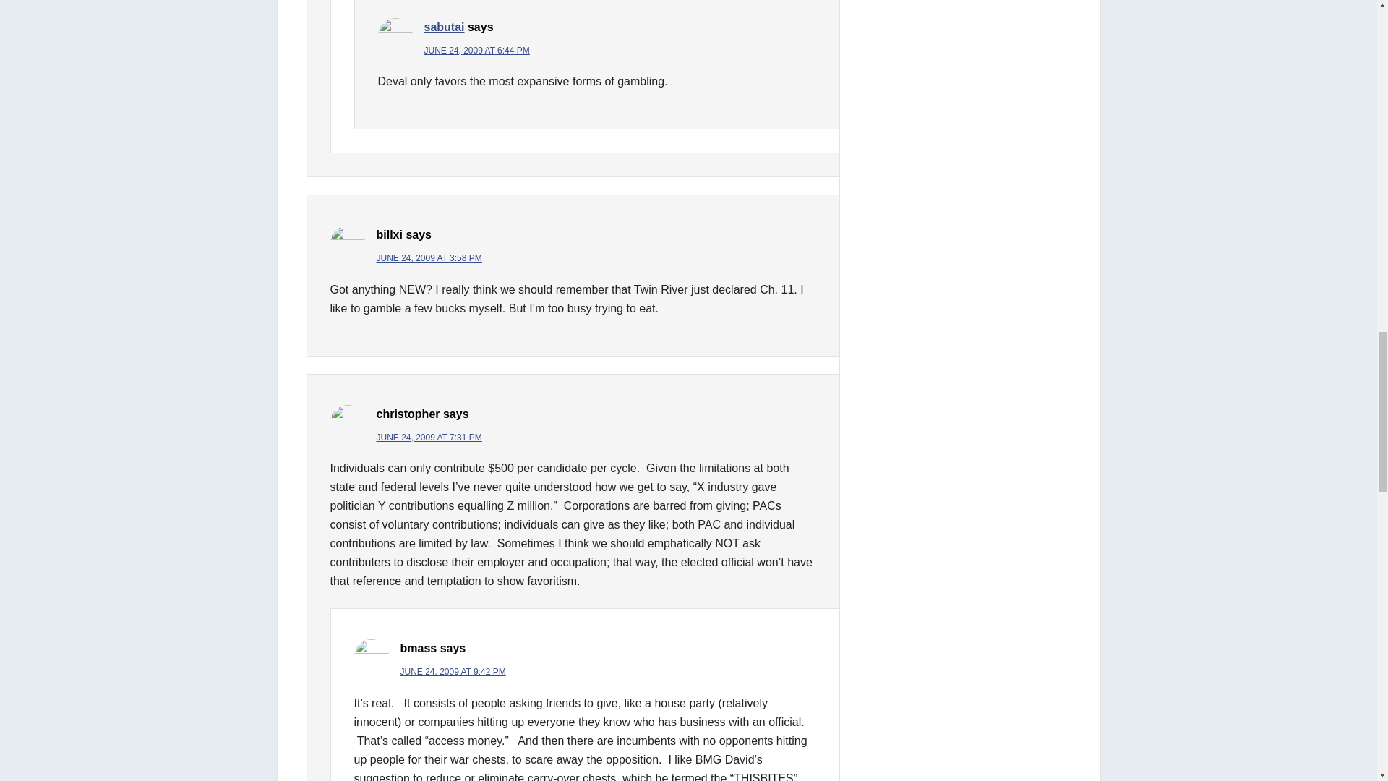  What do you see at coordinates (453, 672) in the screenshot?
I see `JUNE 24, 2009 AT 9:42 PM` at bounding box center [453, 672].